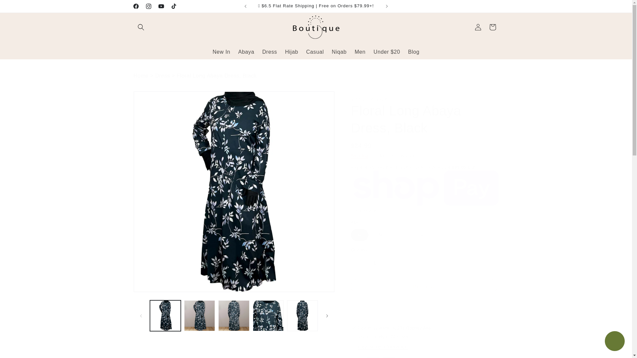 The height and width of the screenshot is (358, 637). Describe the element at coordinates (614, 342) in the screenshot. I see `Shopify online store chat` at that location.